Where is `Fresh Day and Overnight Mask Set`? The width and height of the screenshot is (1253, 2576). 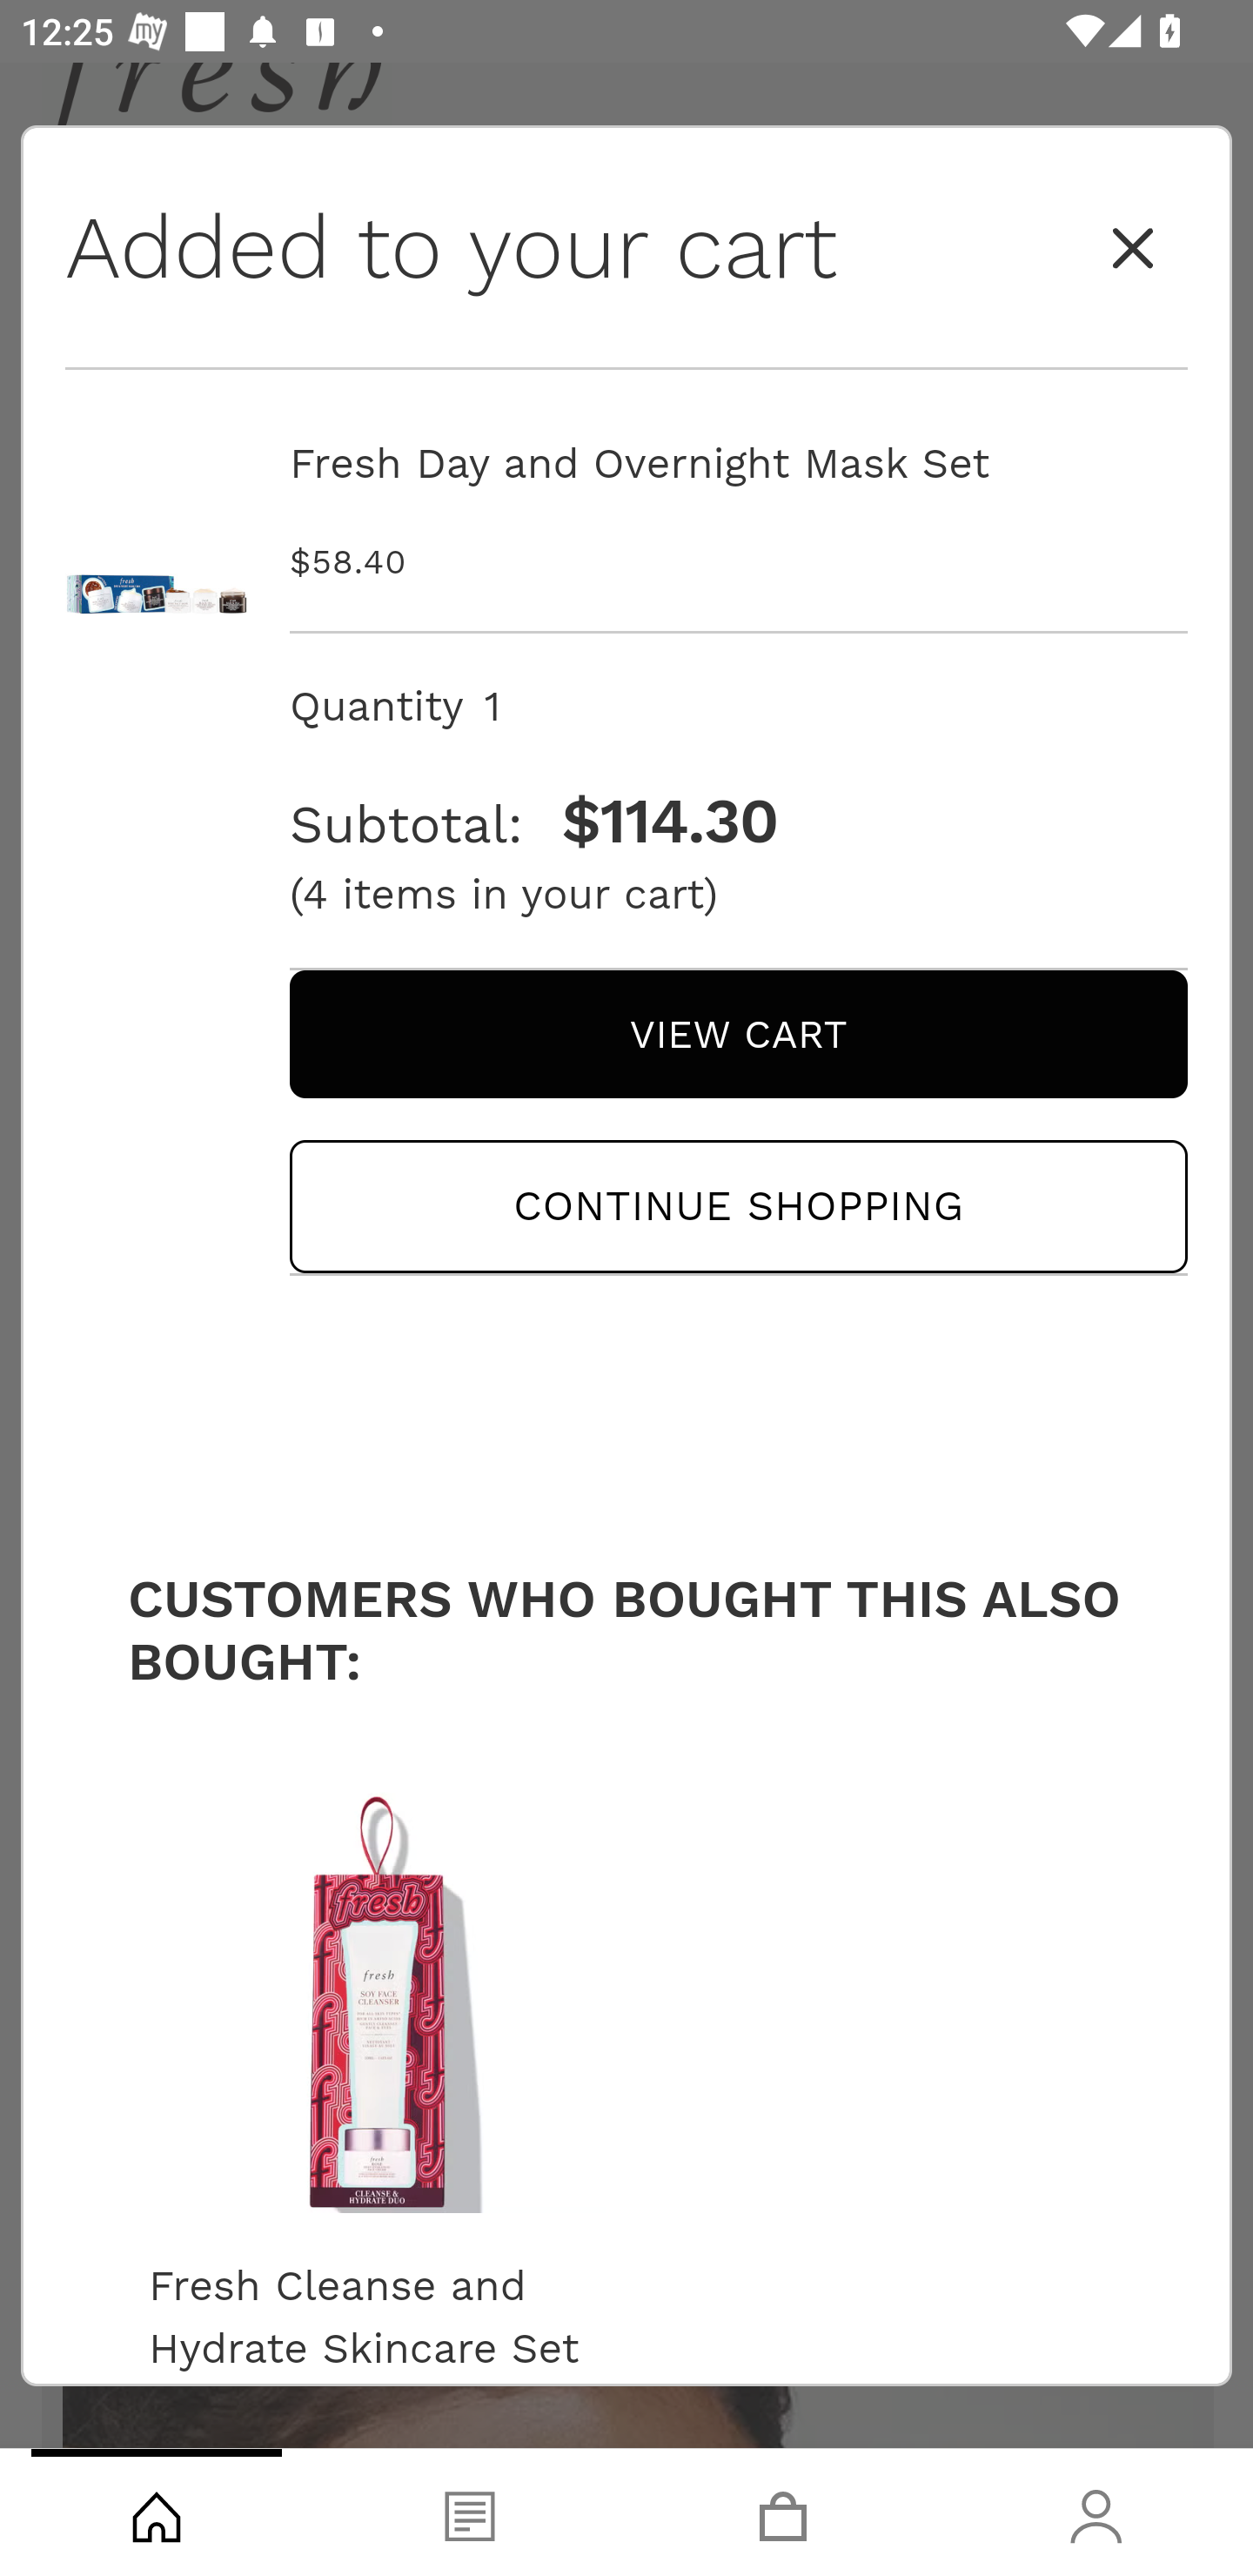 Fresh Day and Overnight Mask Set is located at coordinates (738, 463).